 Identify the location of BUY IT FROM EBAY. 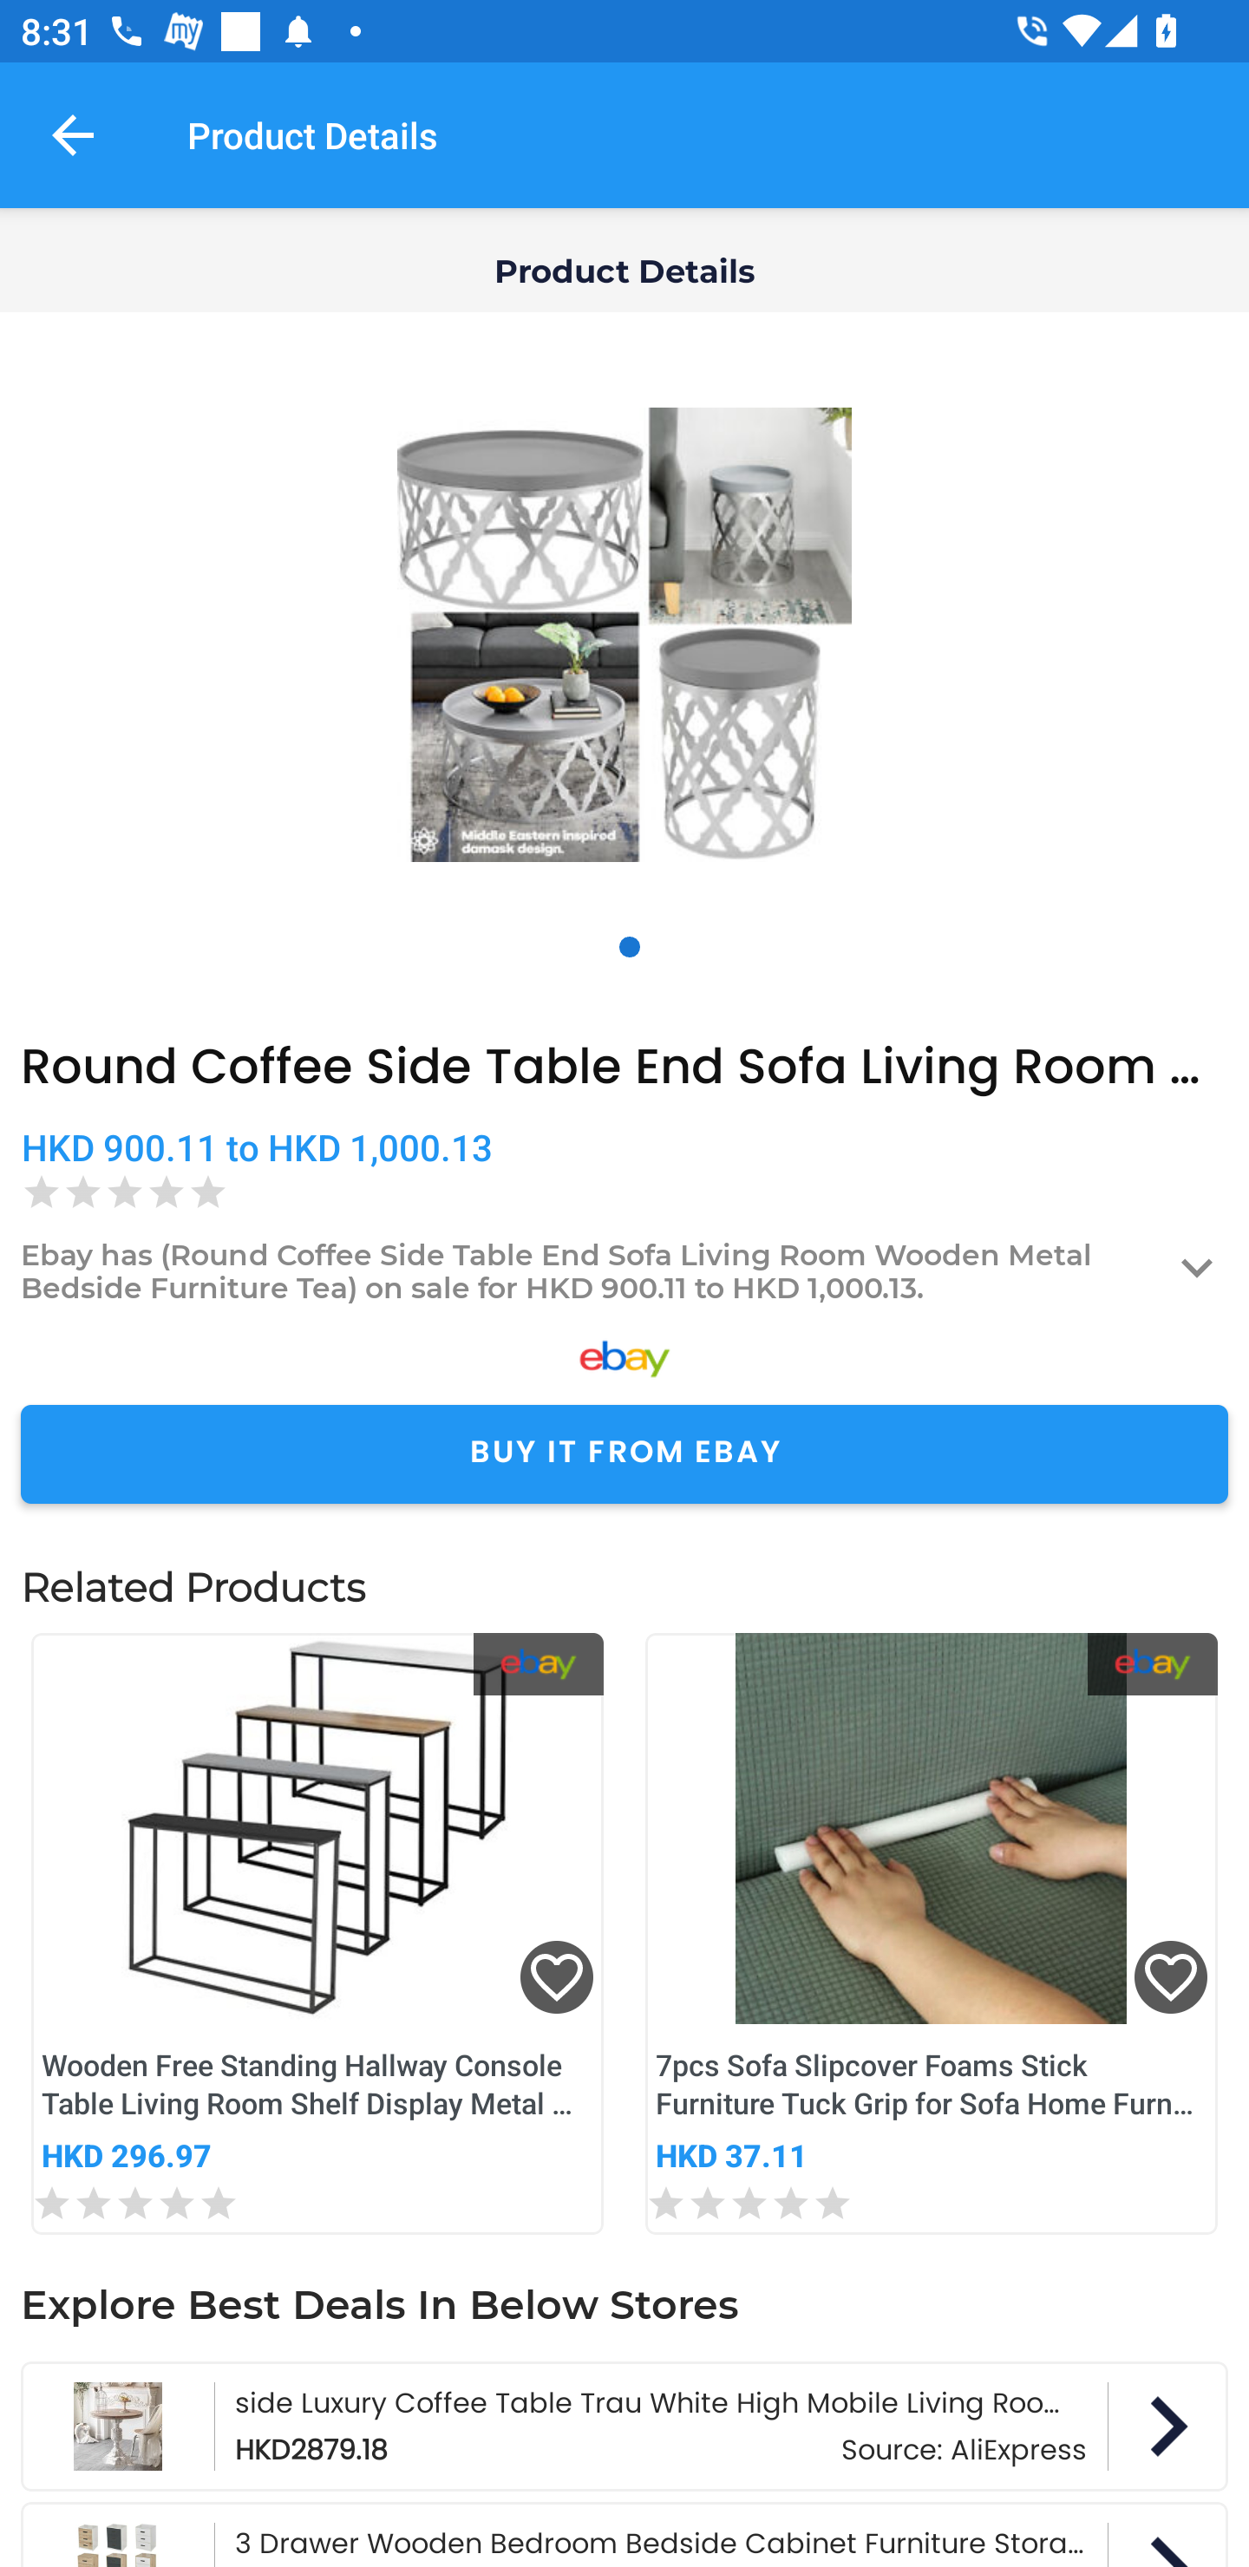
(624, 1453).